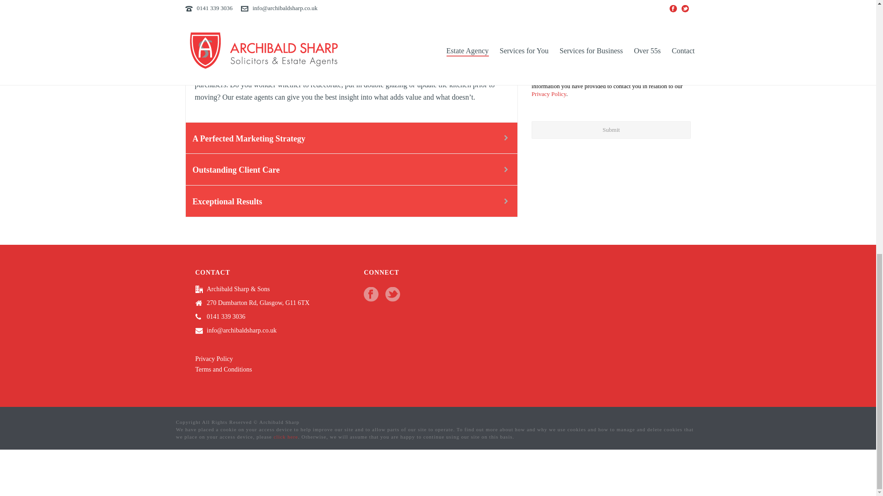 This screenshot has width=883, height=496. I want to click on Opt-In, so click(536, 64).